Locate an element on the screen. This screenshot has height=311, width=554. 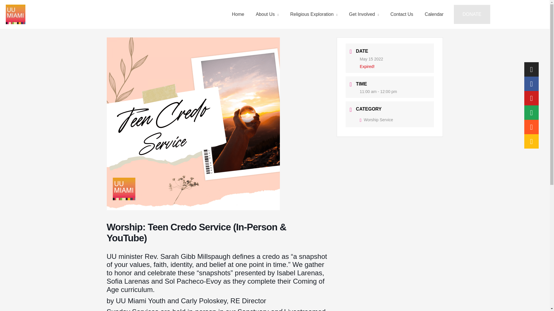
Religious Exploration is located at coordinates (314, 14).